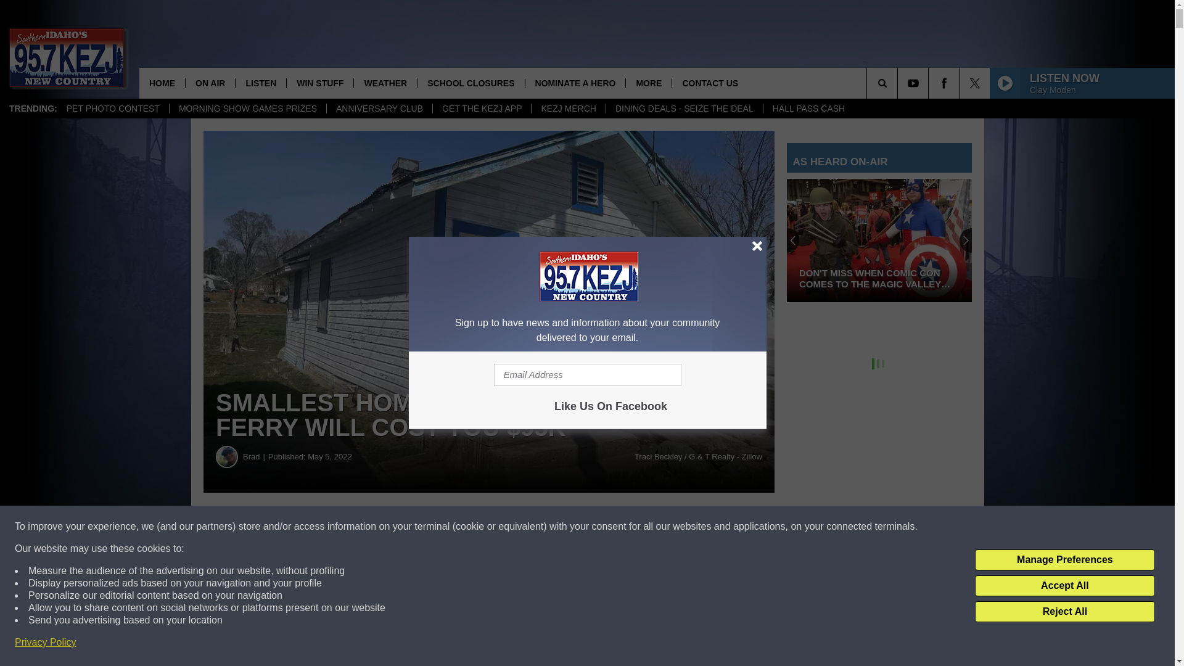 Image resolution: width=1184 pixels, height=666 pixels. What do you see at coordinates (808, 109) in the screenshot?
I see `HALL PASS CASH` at bounding box center [808, 109].